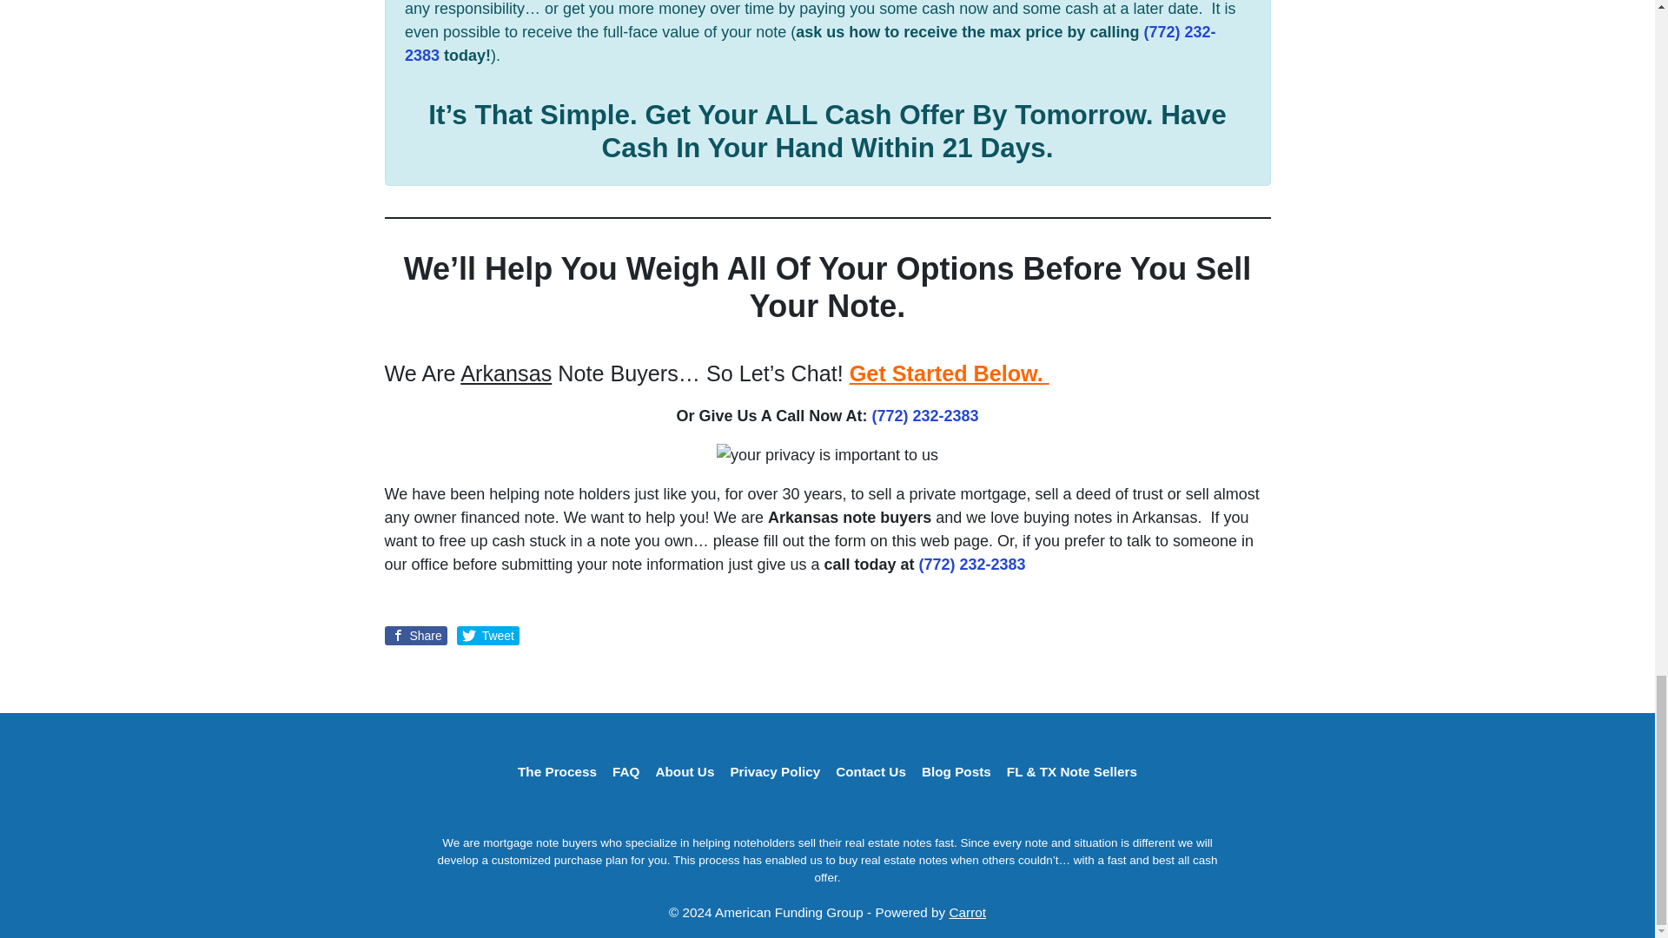  Describe the element at coordinates (775, 773) in the screenshot. I see `Privacy Policy` at that location.